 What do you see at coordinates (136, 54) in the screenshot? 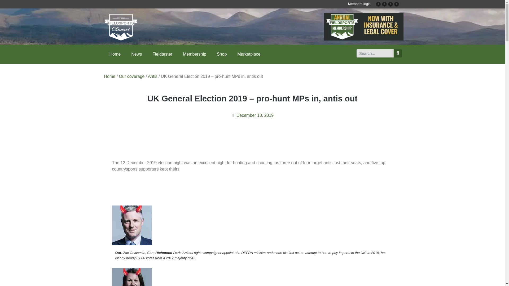
I see `News` at bounding box center [136, 54].